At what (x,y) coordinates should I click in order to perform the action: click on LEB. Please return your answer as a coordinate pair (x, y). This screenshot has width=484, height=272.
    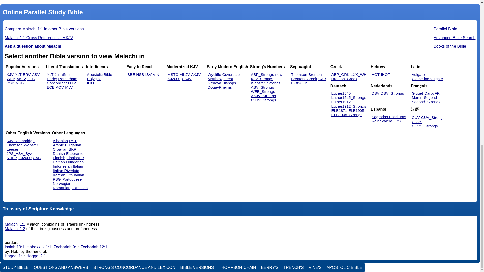
    Looking at the image, I should click on (31, 79).